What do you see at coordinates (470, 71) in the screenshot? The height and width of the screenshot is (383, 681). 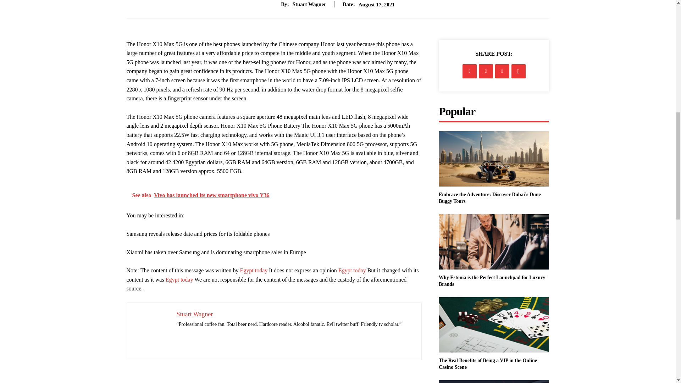 I see `Facebook` at bounding box center [470, 71].